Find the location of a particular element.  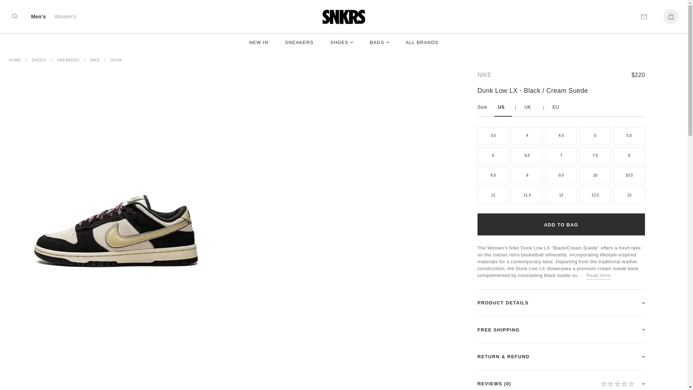

NEW IN is located at coordinates (258, 43).